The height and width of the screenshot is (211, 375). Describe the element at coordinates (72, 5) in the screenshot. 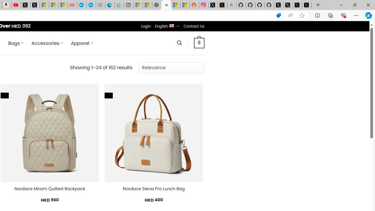

I see `Gloom - YouTube - Sleeping` at that location.